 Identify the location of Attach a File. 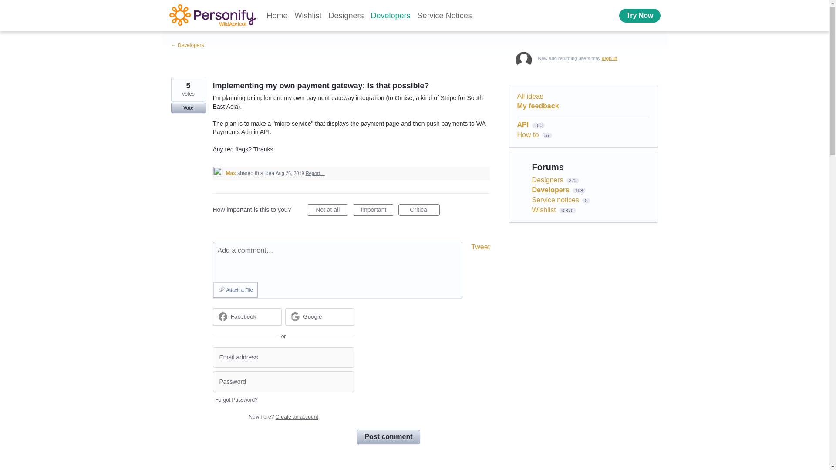
(235, 290).